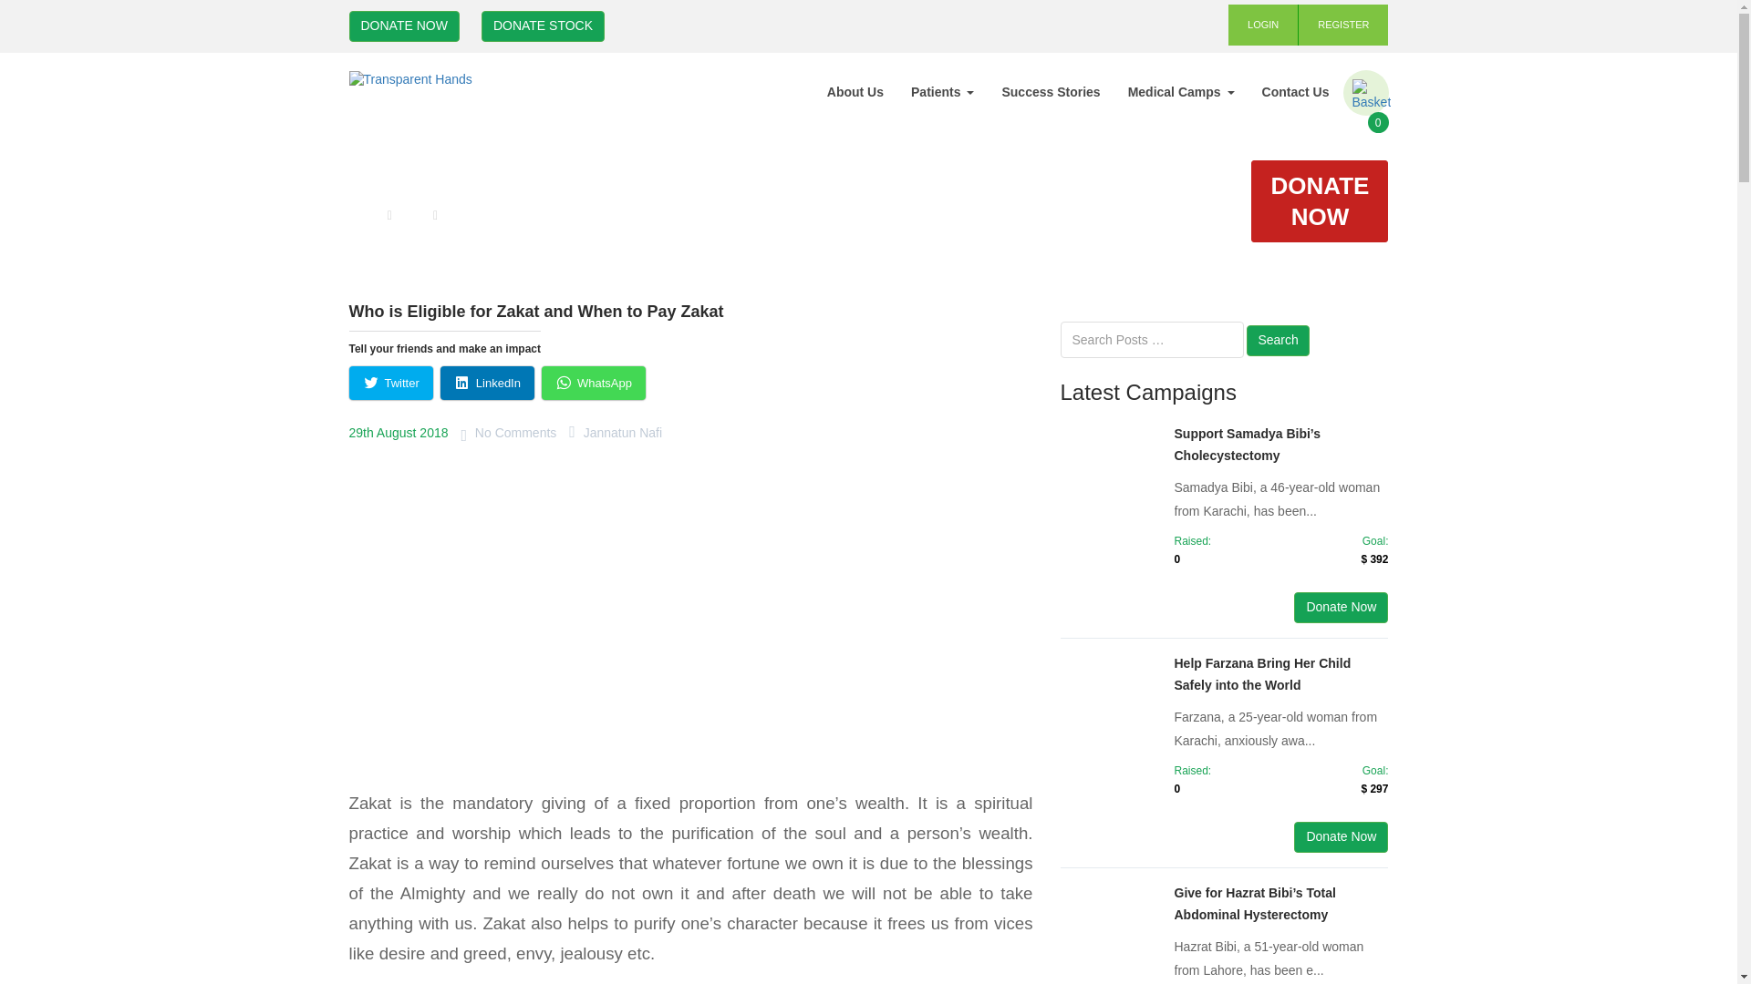  What do you see at coordinates (622, 432) in the screenshot?
I see `Jannatun Nafi` at bounding box center [622, 432].